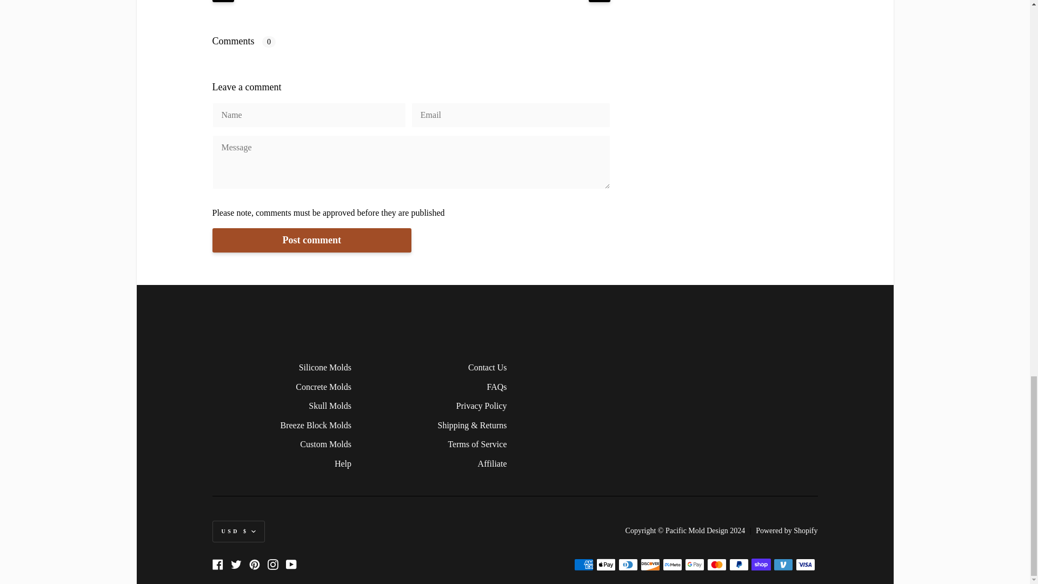 Image resolution: width=1038 pixels, height=584 pixels. Describe the element at coordinates (236, 565) in the screenshot. I see `Pacific Mold Design on Twitter` at that location.